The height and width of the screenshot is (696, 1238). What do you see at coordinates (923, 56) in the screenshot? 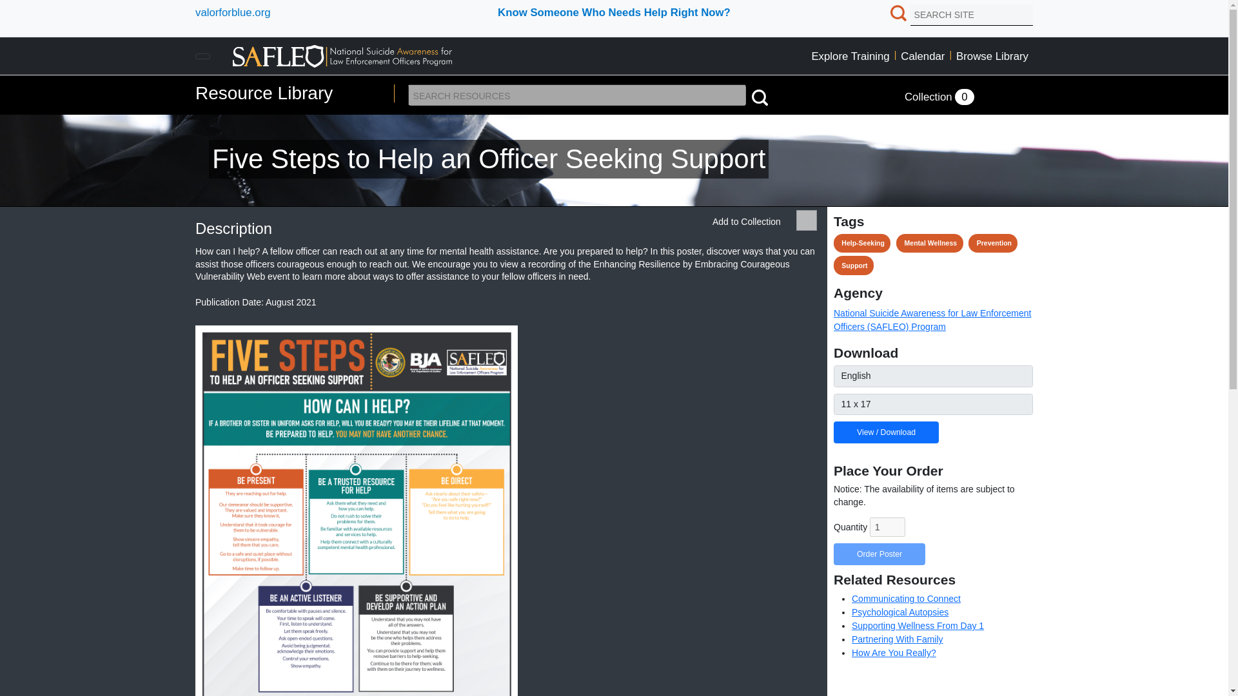
I see `Calendar` at bounding box center [923, 56].